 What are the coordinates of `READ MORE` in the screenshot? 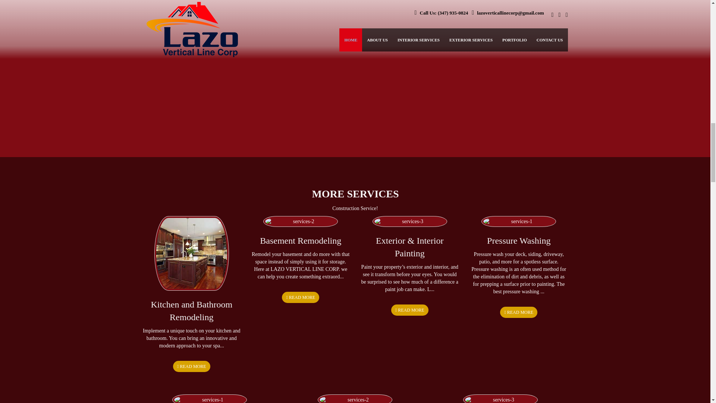 It's located at (192, 366).